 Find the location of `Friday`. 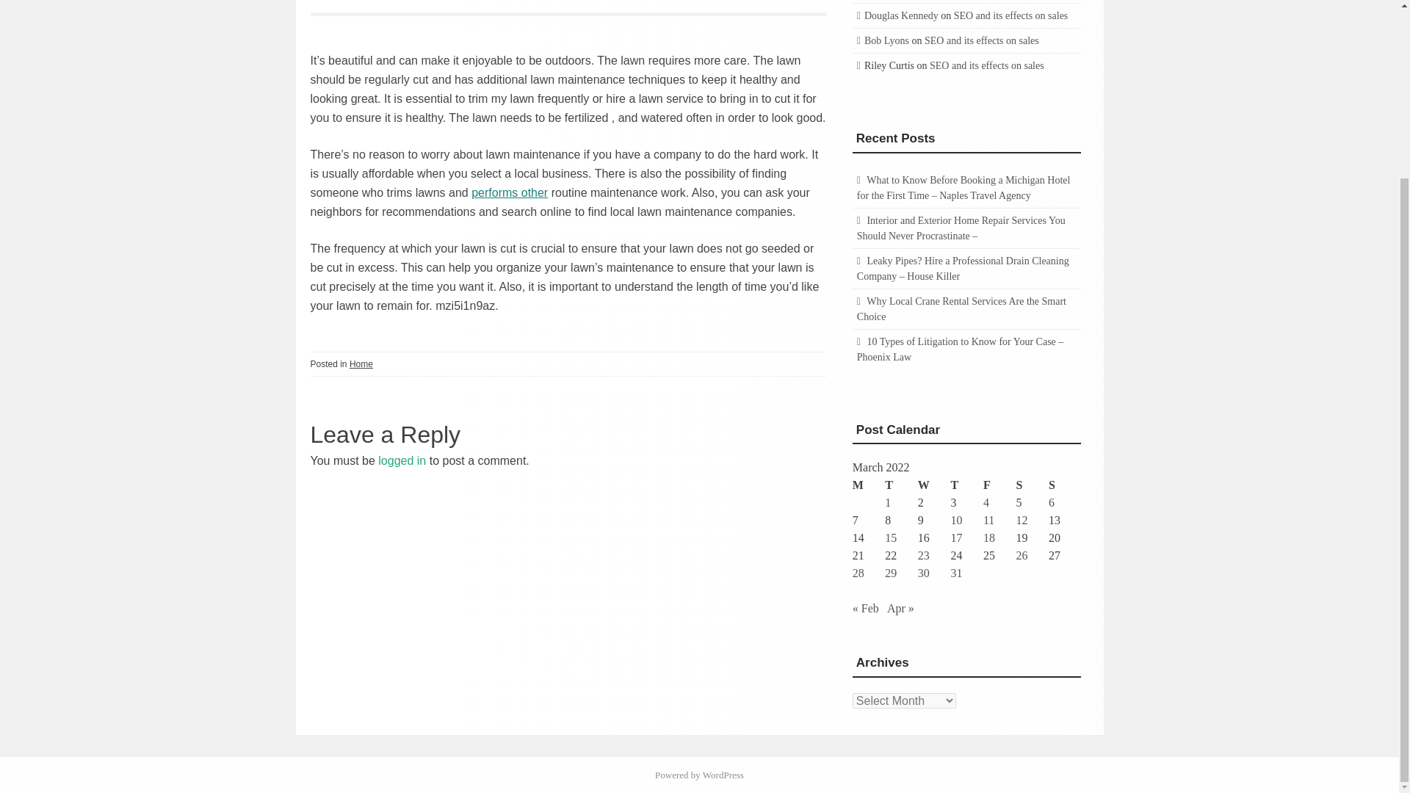

Friday is located at coordinates (999, 485).